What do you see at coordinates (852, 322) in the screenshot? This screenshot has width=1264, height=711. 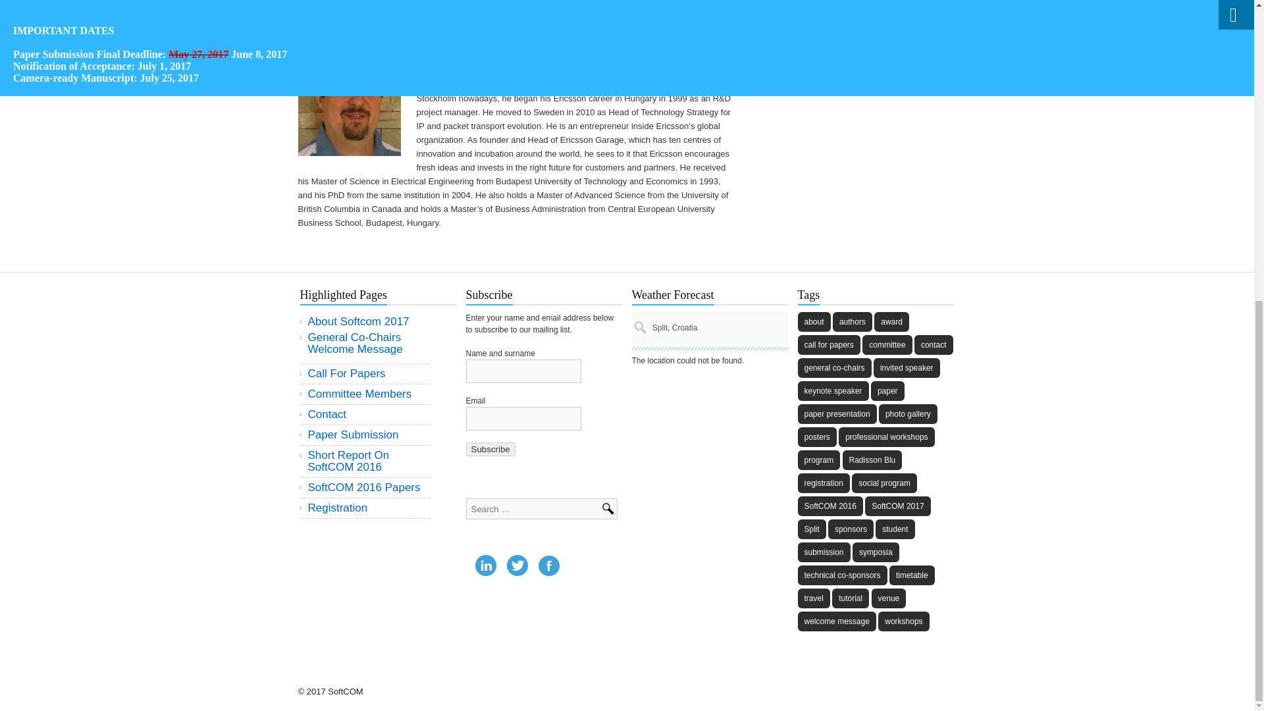 I see `authors` at bounding box center [852, 322].